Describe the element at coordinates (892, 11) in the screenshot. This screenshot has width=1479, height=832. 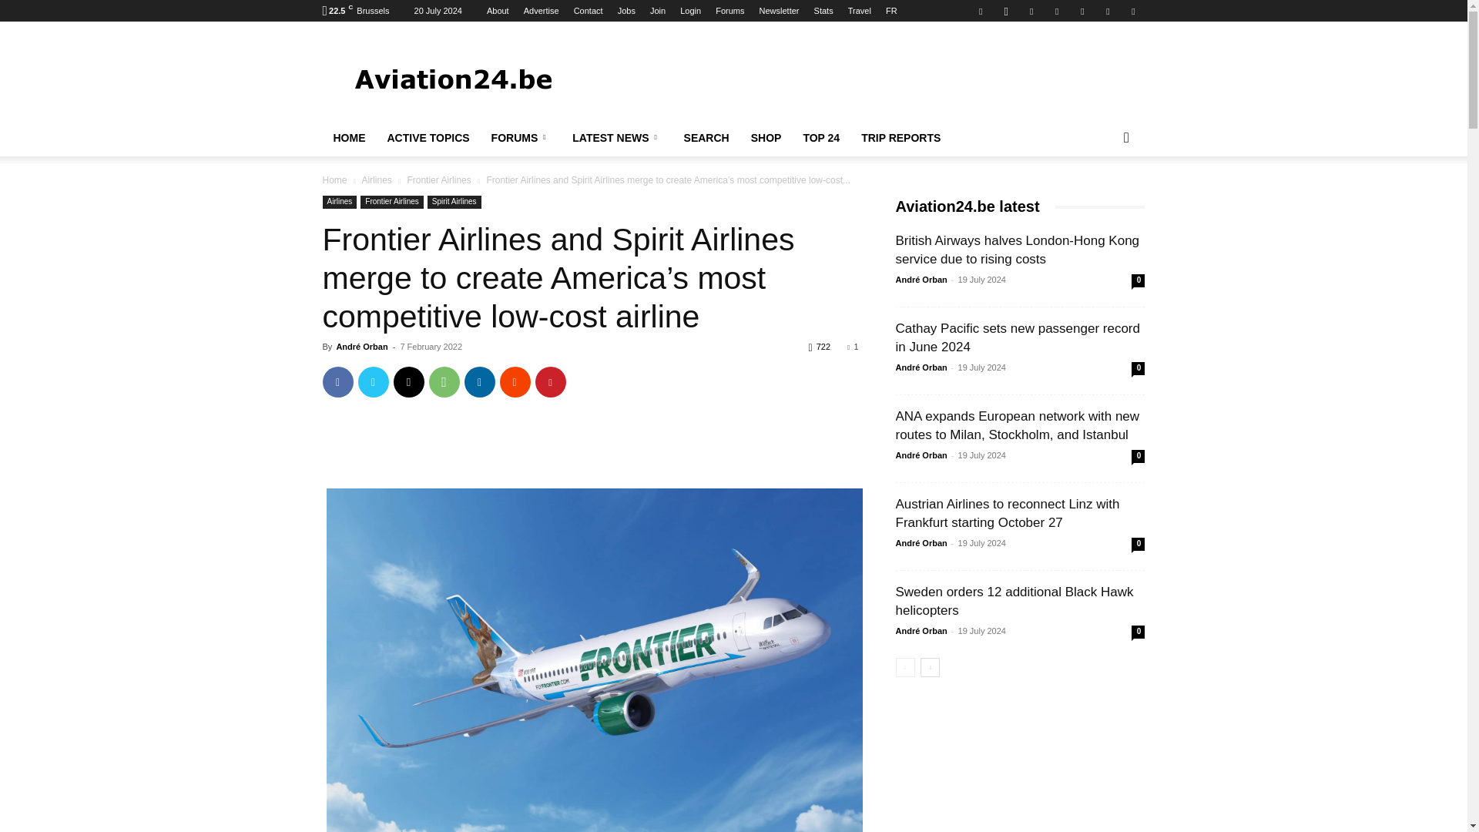
I see `FR` at that location.